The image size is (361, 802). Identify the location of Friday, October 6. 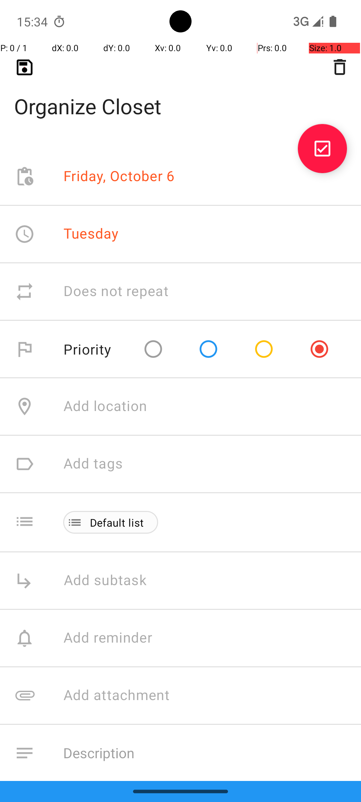
(119, 176).